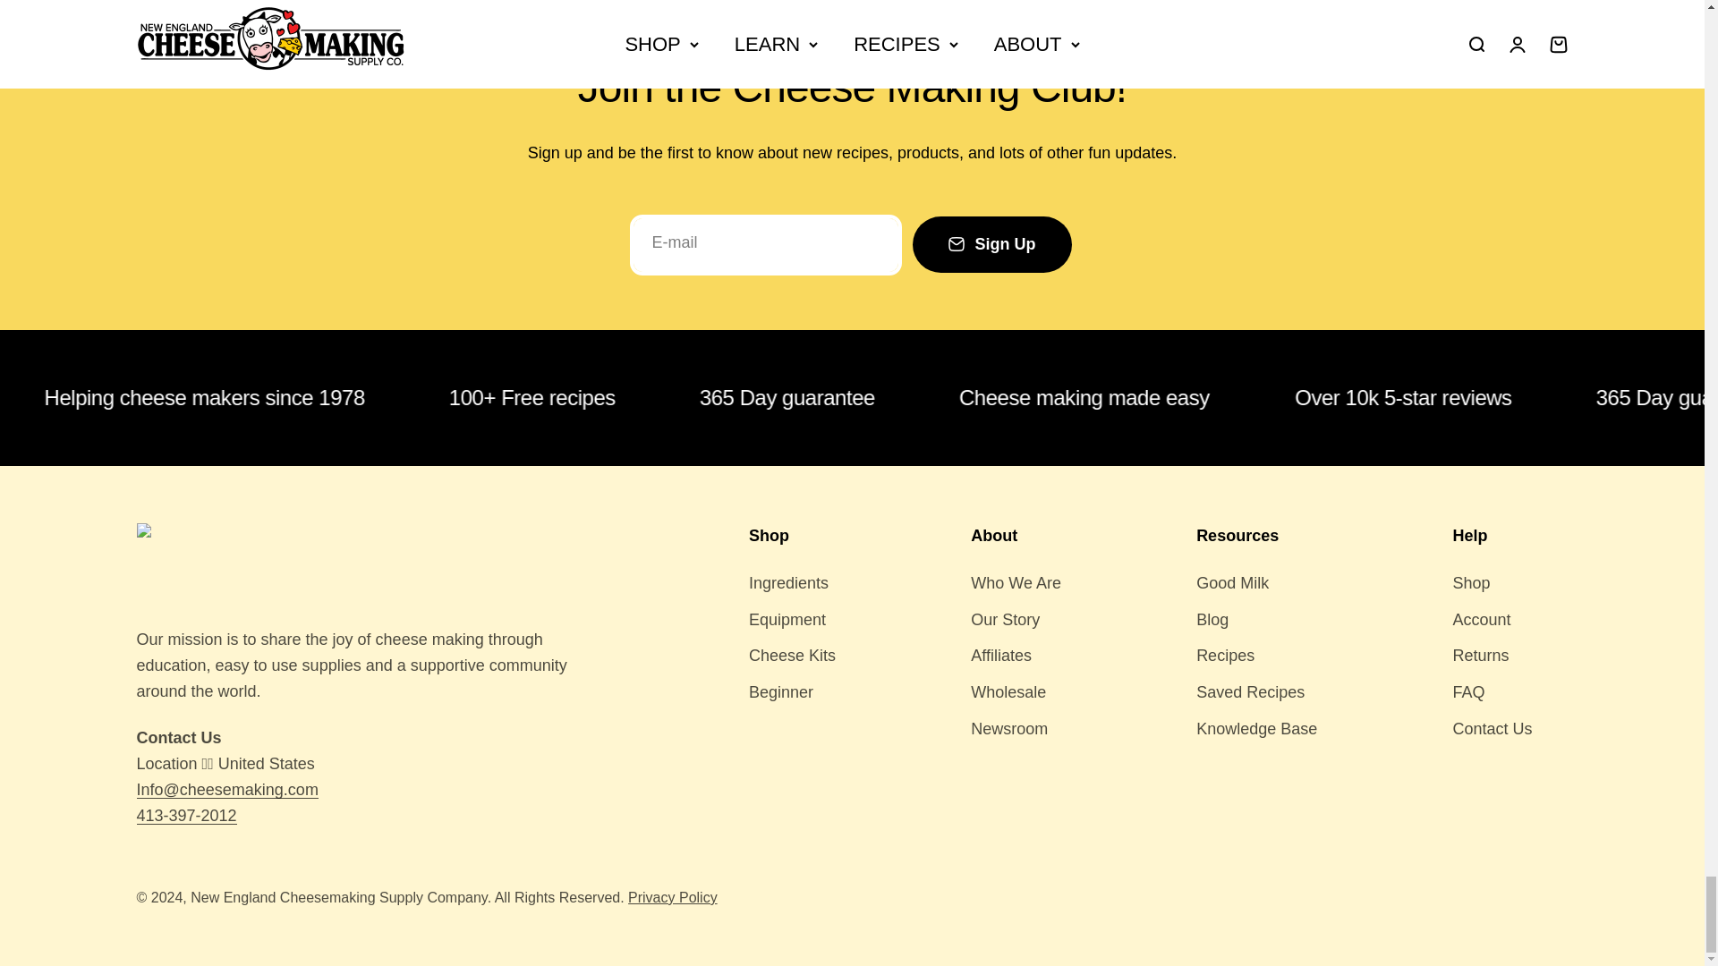  I want to click on Contact Us, so click(1469, 535).